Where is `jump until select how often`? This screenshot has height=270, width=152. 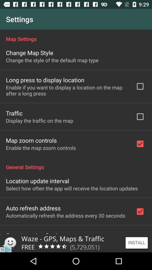
jump until select how often is located at coordinates (72, 188).